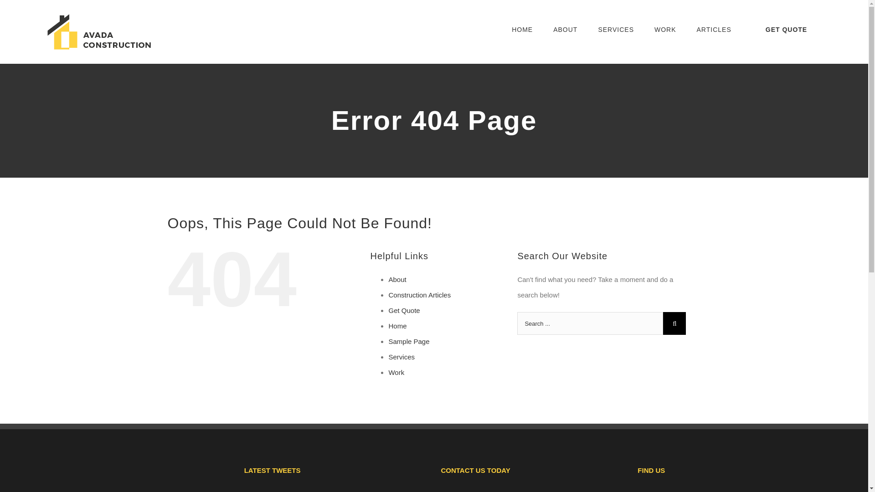 This screenshot has width=875, height=492. Describe the element at coordinates (786, 29) in the screenshot. I see `GET QUOTE` at that location.